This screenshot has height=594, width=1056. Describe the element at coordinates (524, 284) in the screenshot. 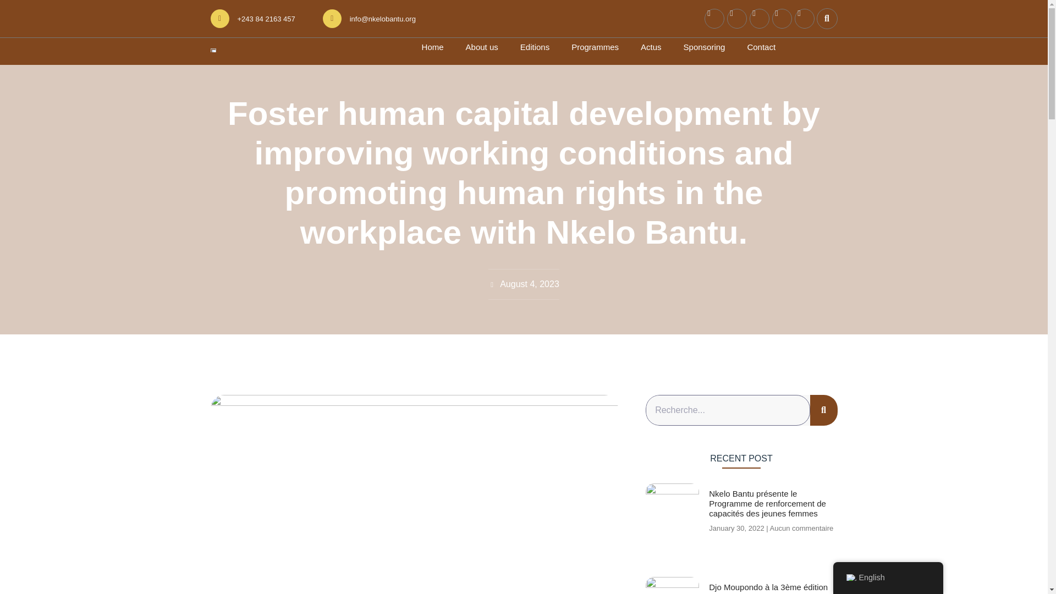

I see `August 4, 2023` at that location.